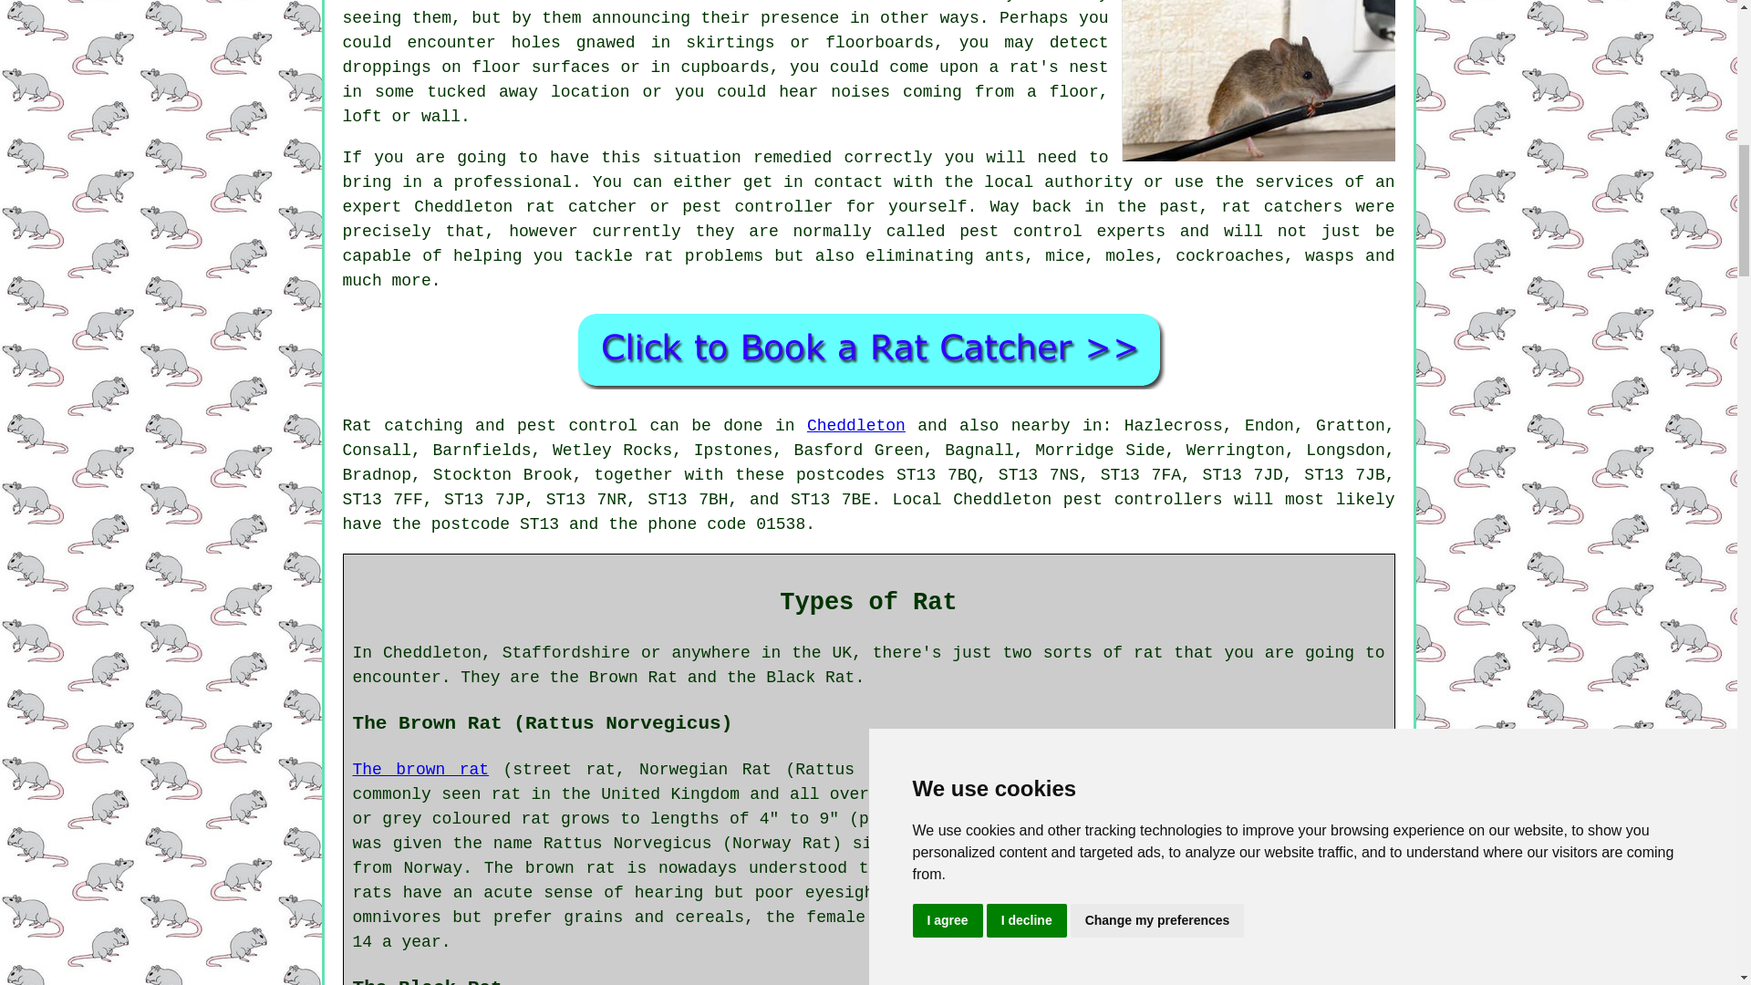  What do you see at coordinates (868, 349) in the screenshot?
I see `Rat Control Cheddleton Staffordshire` at bounding box center [868, 349].